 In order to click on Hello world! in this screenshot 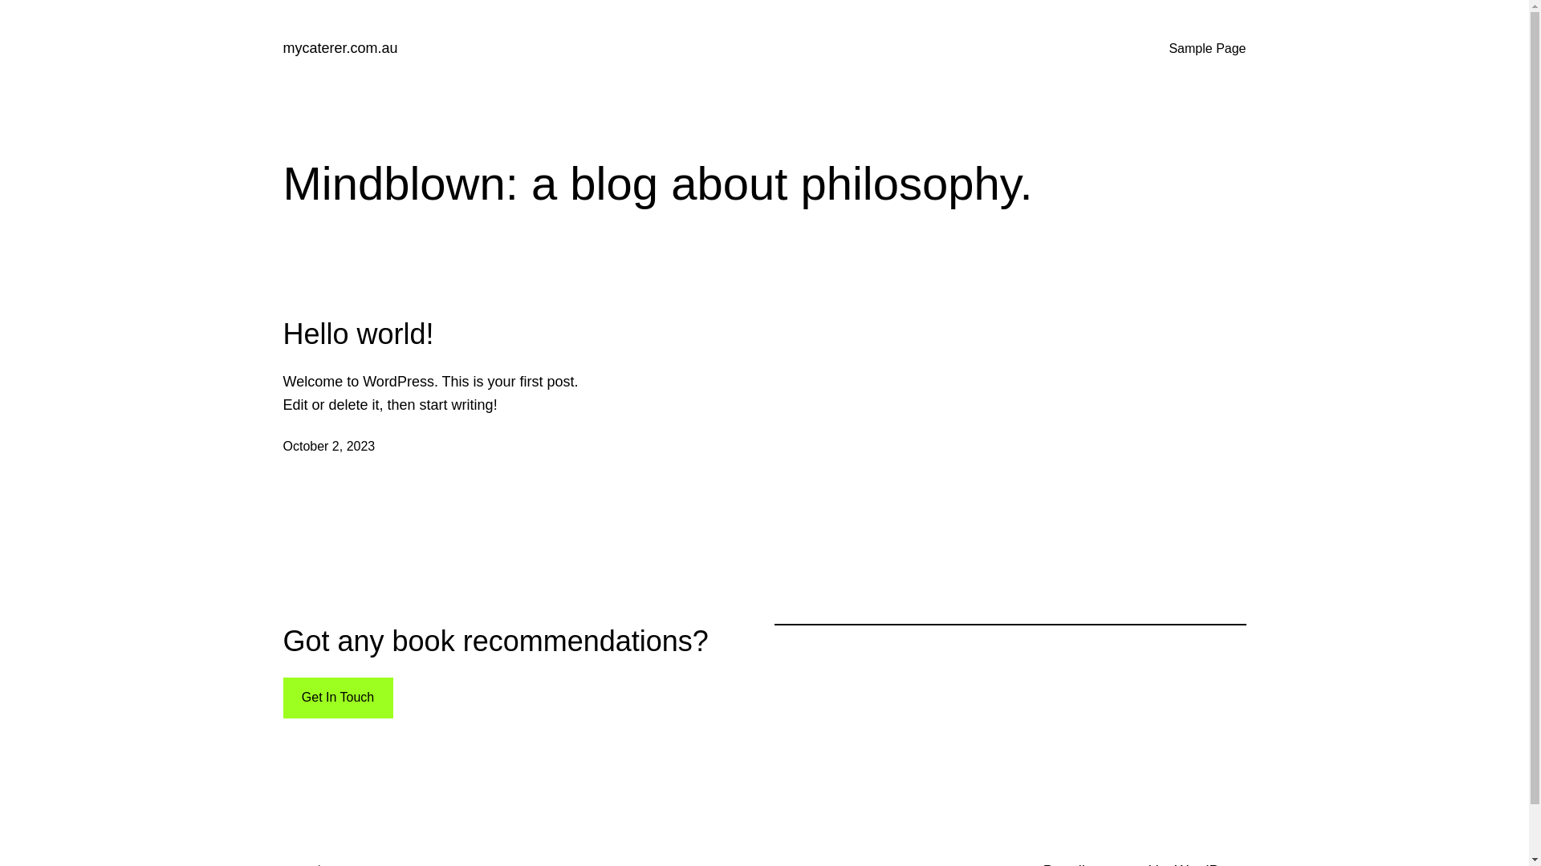, I will do `click(358, 334)`.